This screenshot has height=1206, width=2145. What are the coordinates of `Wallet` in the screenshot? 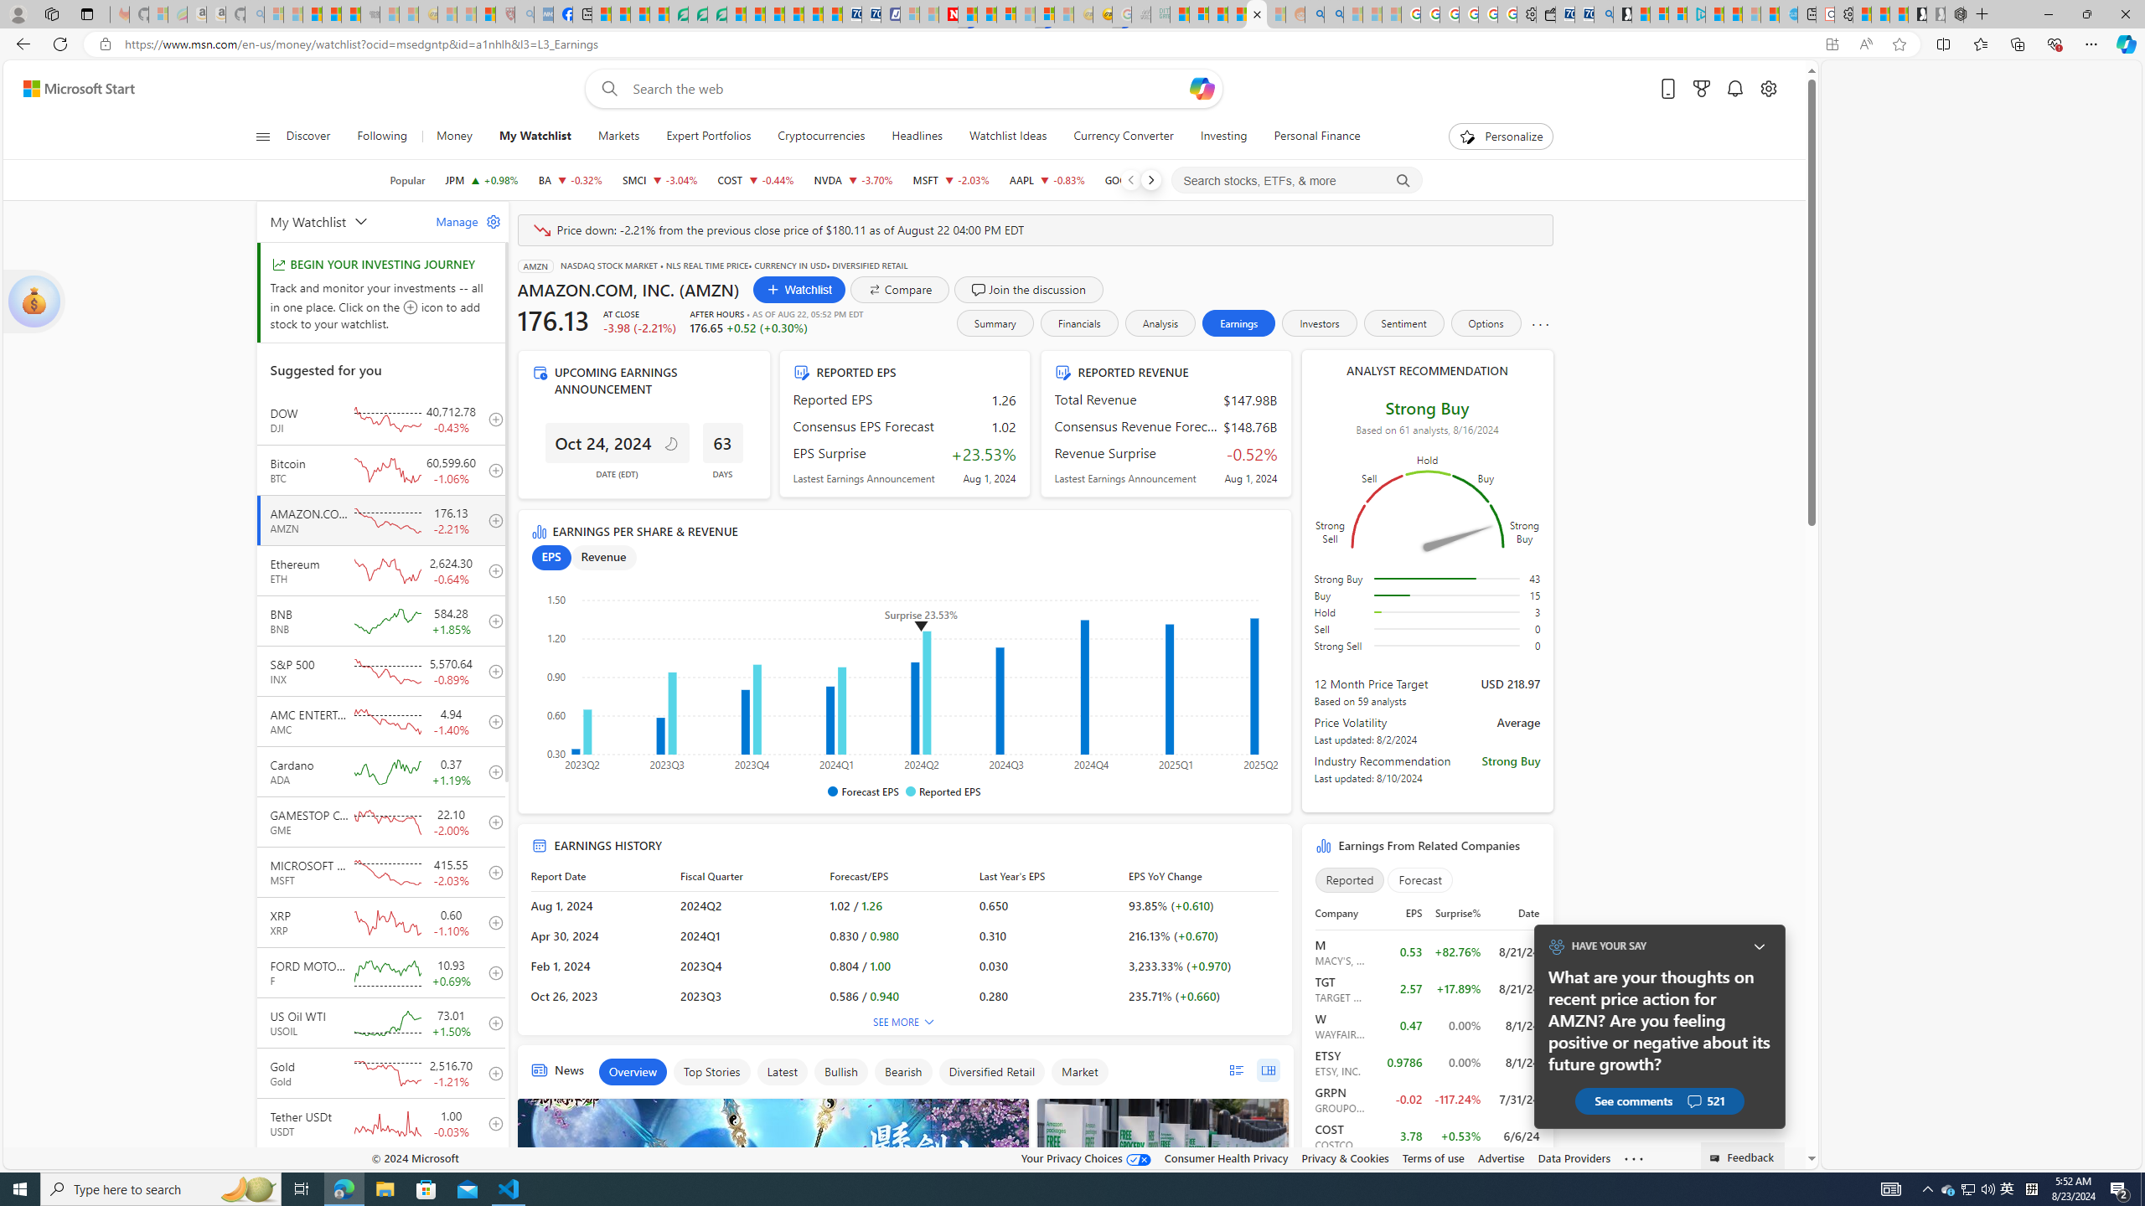 It's located at (1547, 14).